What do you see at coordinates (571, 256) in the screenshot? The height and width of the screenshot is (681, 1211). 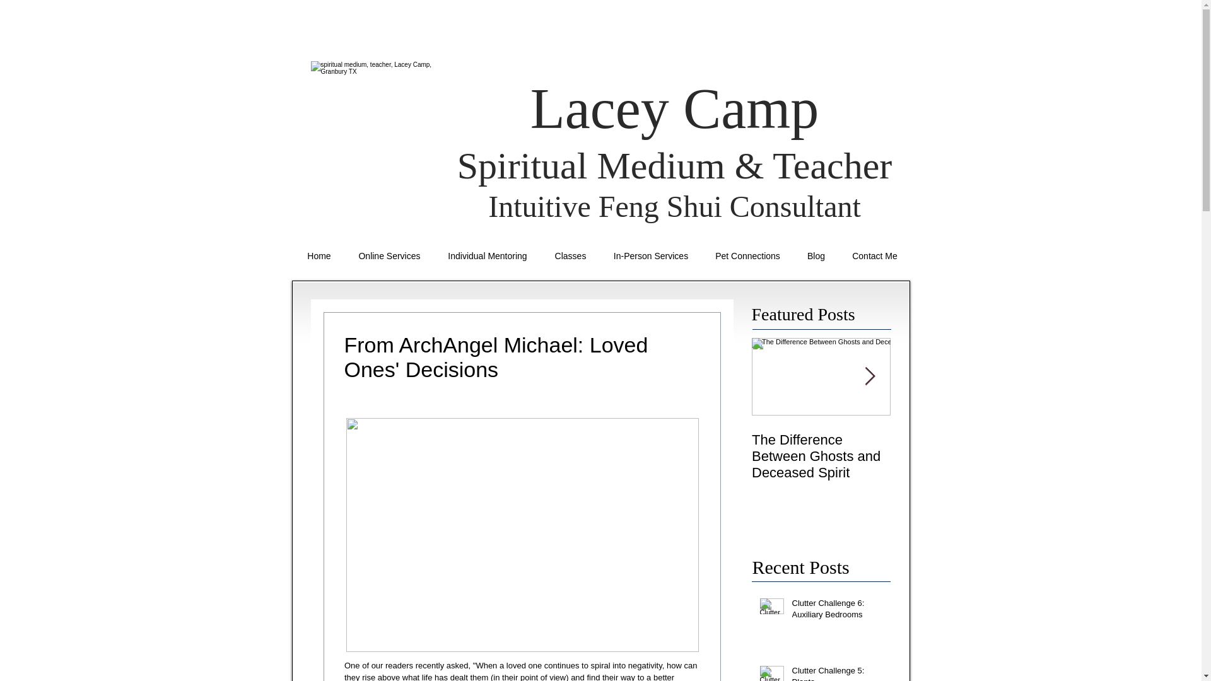 I see `Classes` at bounding box center [571, 256].